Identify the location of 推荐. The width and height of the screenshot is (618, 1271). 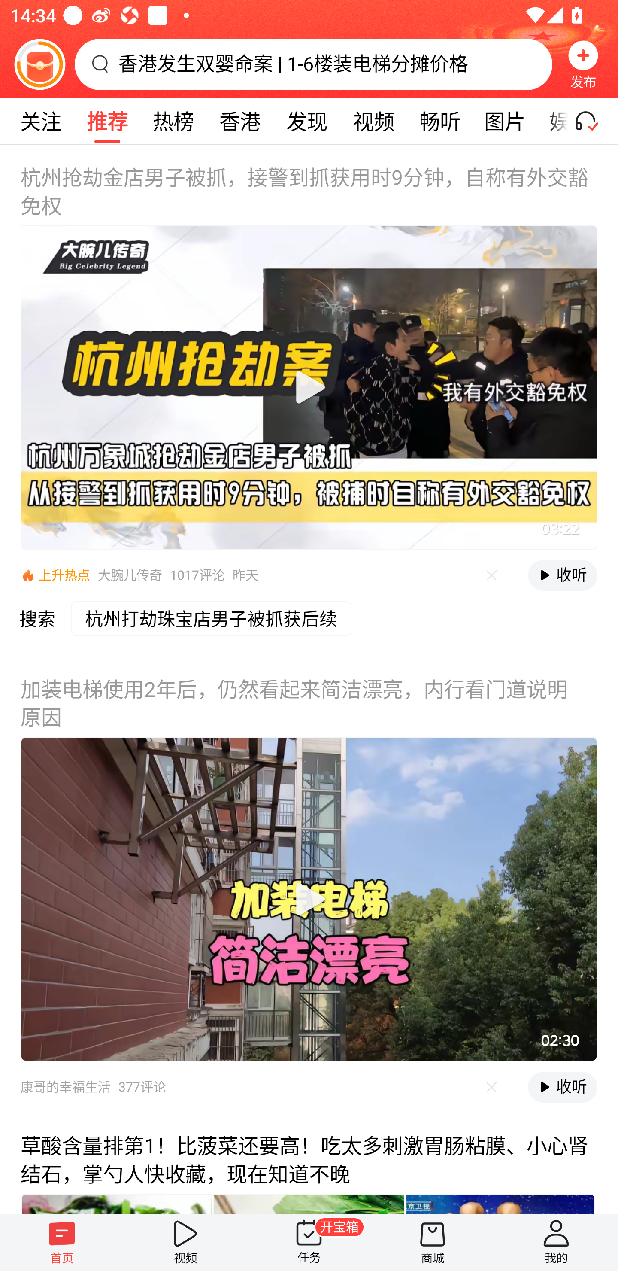
(107, 121).